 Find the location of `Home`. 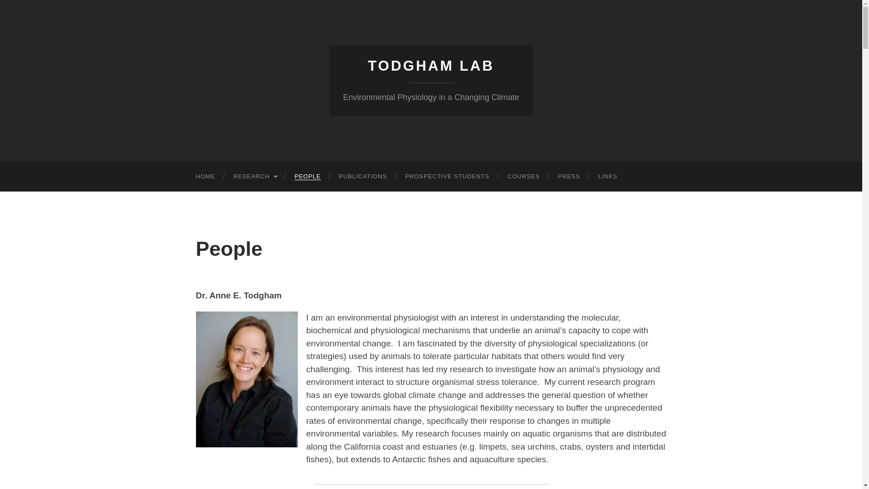

Home is located at coordinates (205, 177).